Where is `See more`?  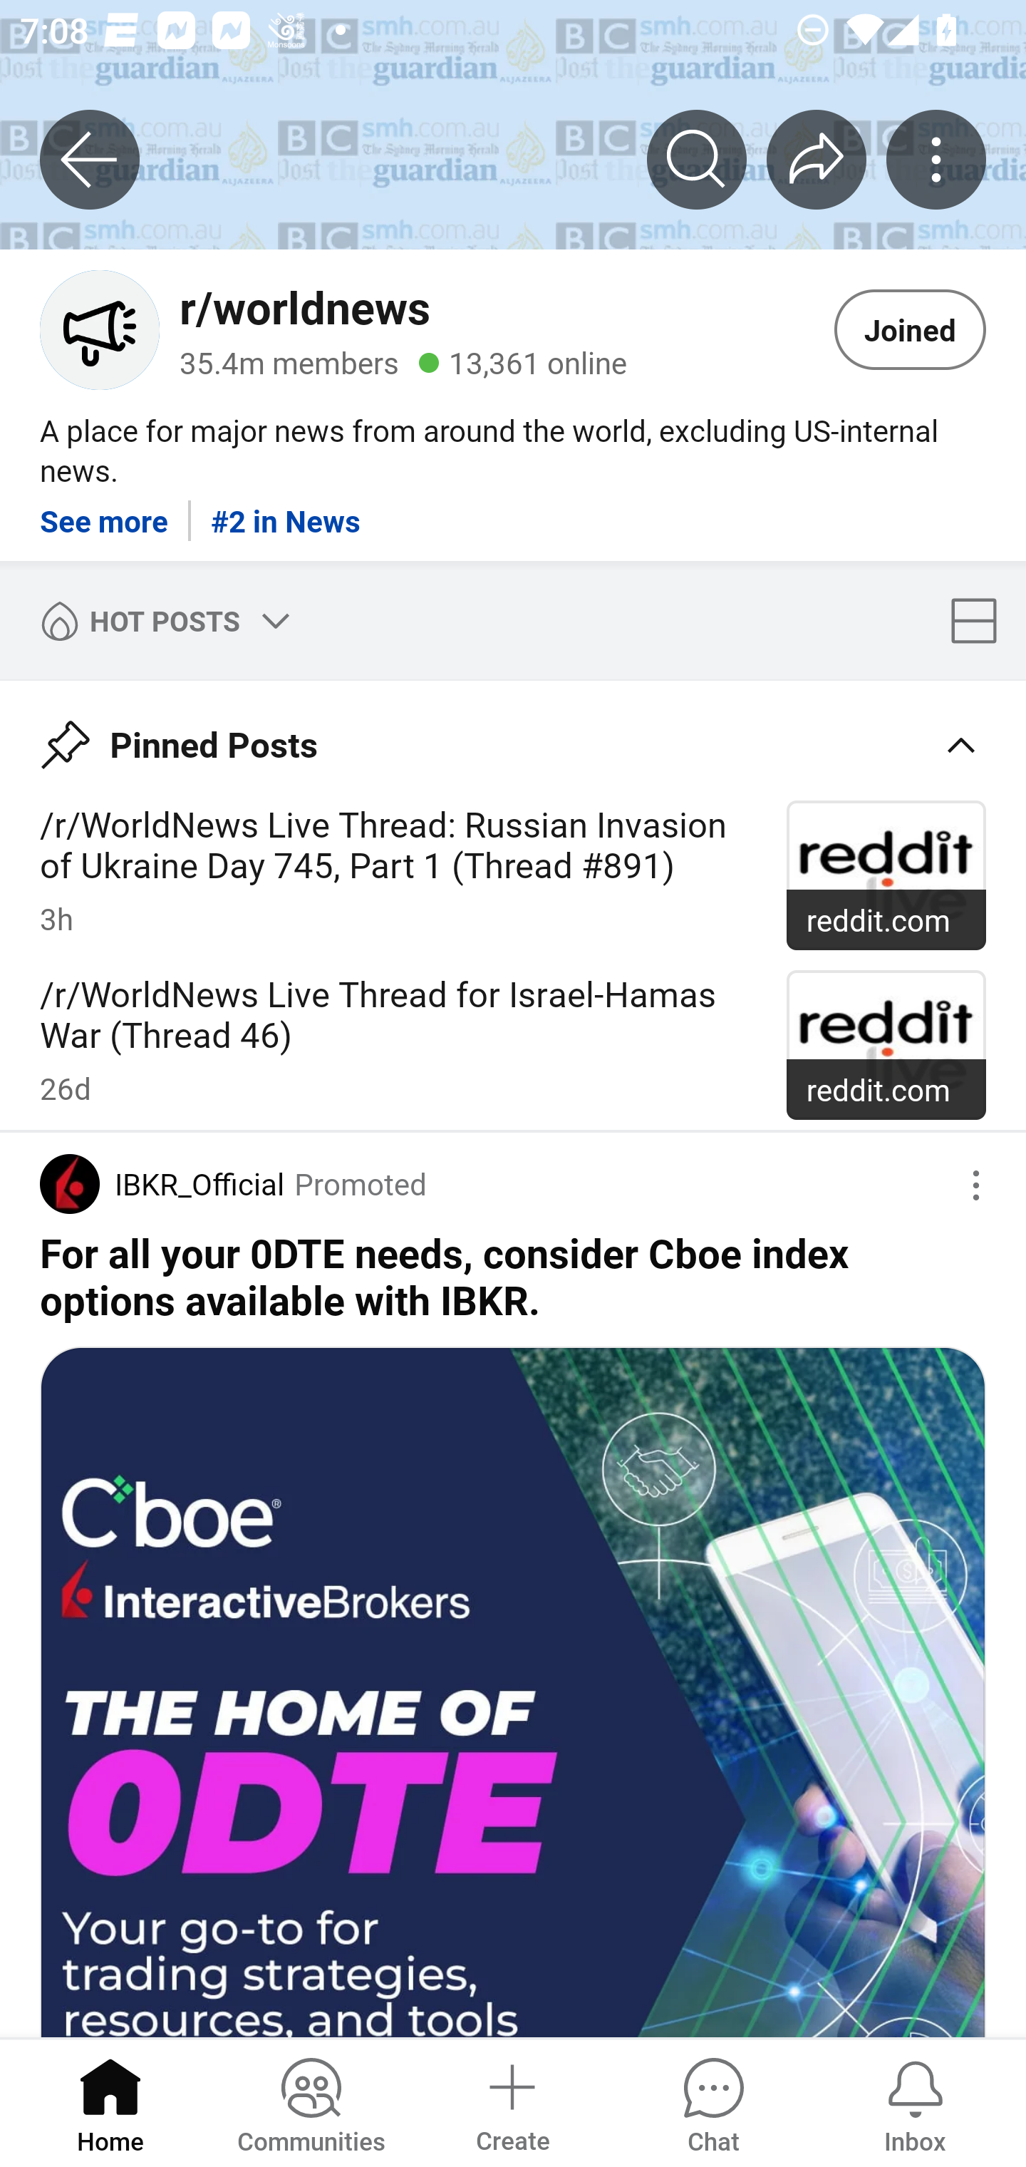
See more is located at coordinates (104, 511).